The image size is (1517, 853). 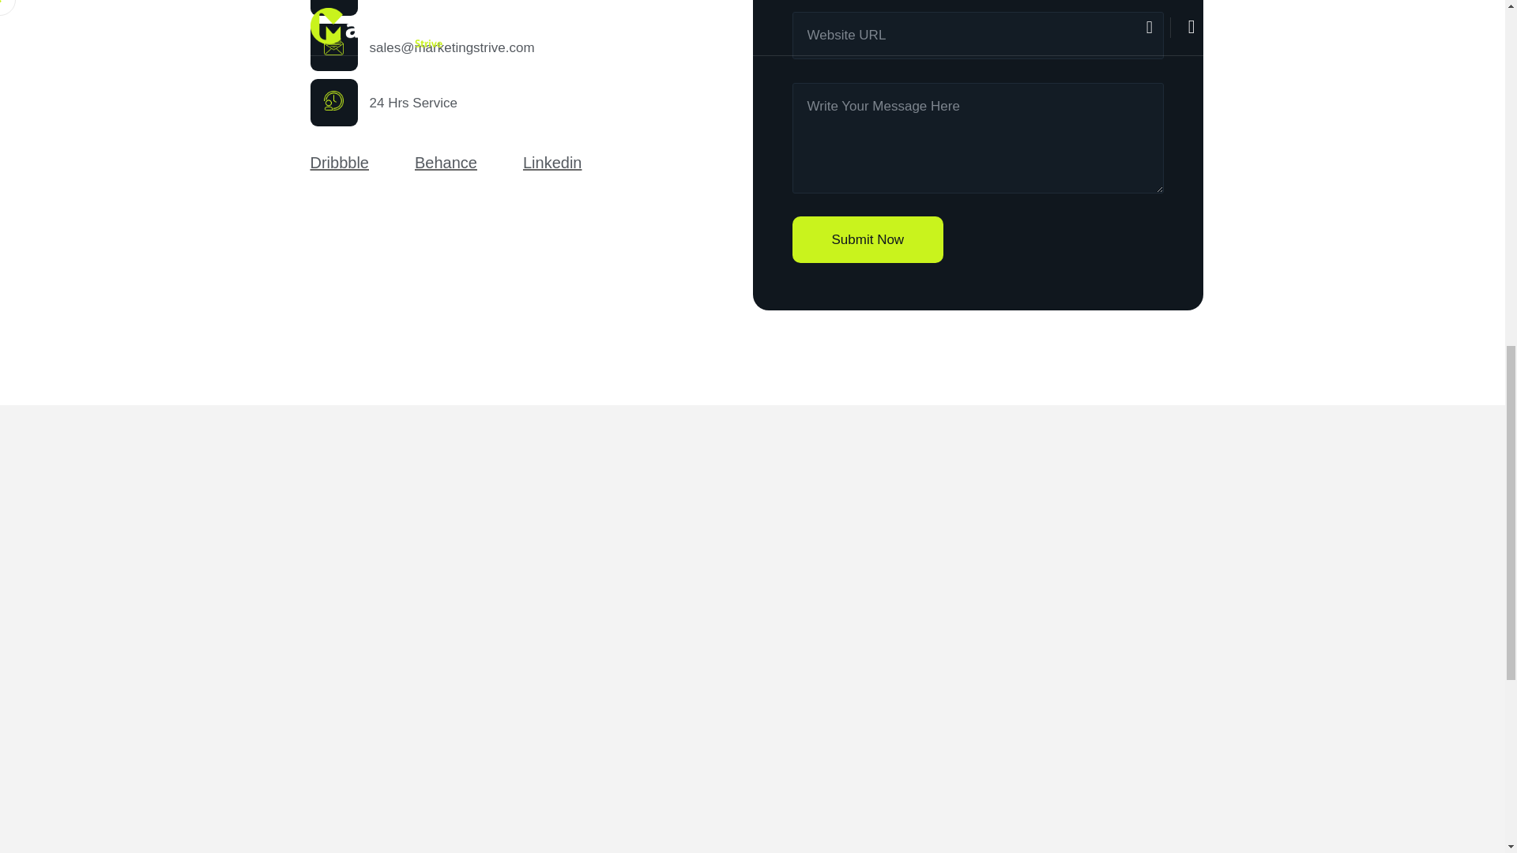 What do you see at coordinates (414, 103) in the screenshot?
I see `24 Hrs Service` at bounding box center [414, 103].